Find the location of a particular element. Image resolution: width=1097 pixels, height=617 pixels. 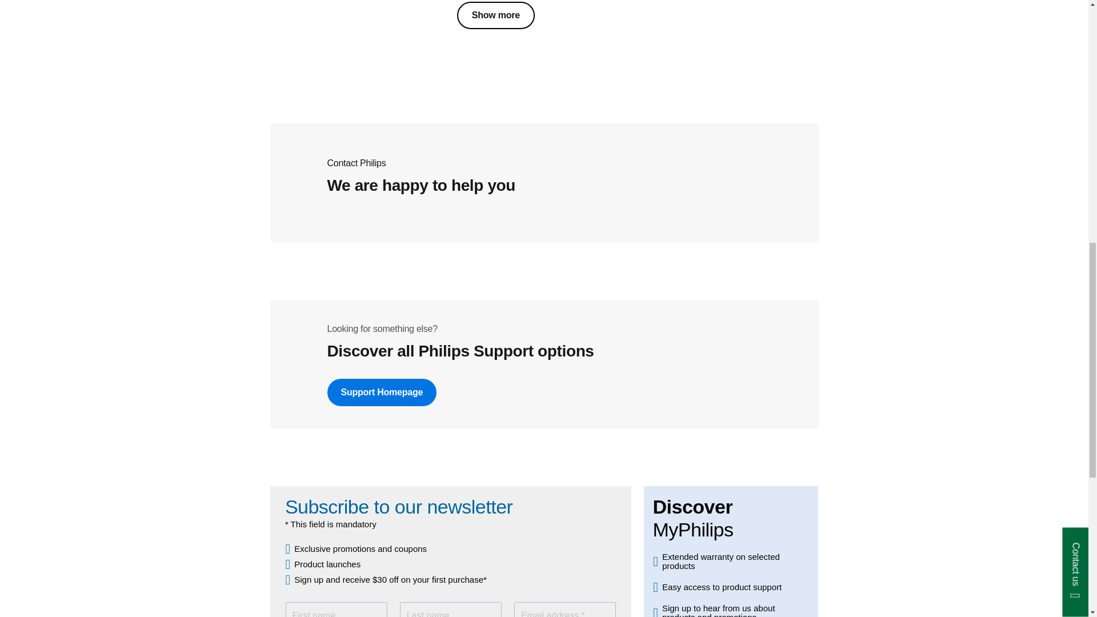

This field is required is located at coordinates (564, 610).